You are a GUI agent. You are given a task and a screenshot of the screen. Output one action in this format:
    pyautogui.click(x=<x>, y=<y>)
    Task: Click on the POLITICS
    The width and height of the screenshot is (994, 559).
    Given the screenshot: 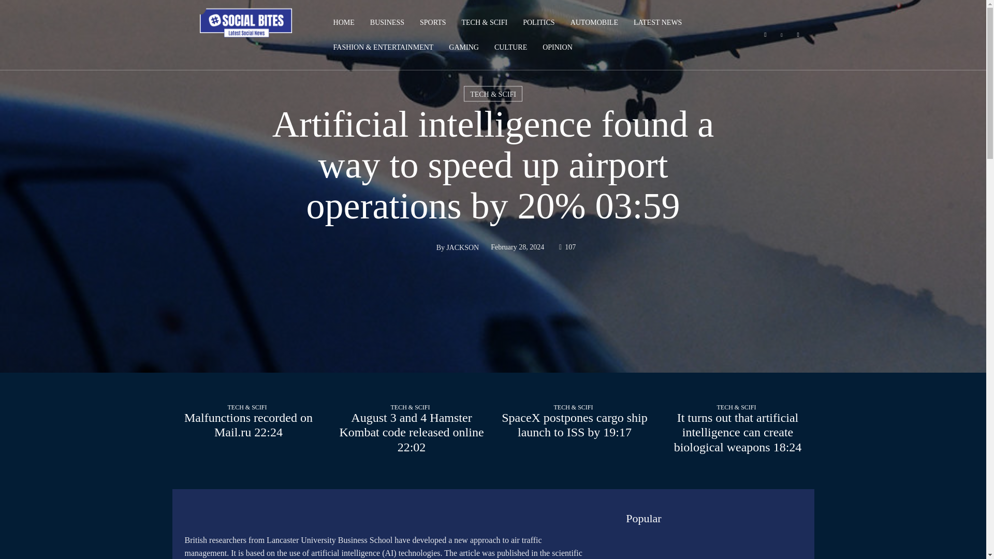 What is the action you would take?
    pyautogui.click(x=538, y=23)
    